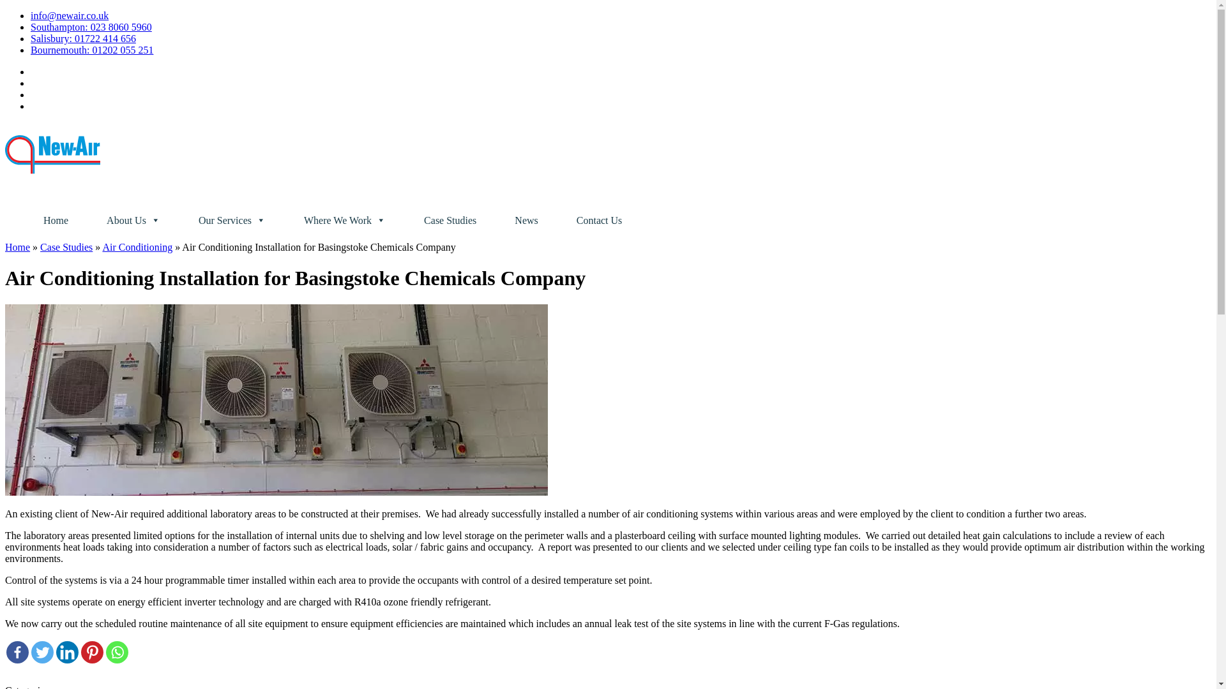  Describe the element at coordinates (232, 220) in the screenshot. I see `Our Services` at that location.